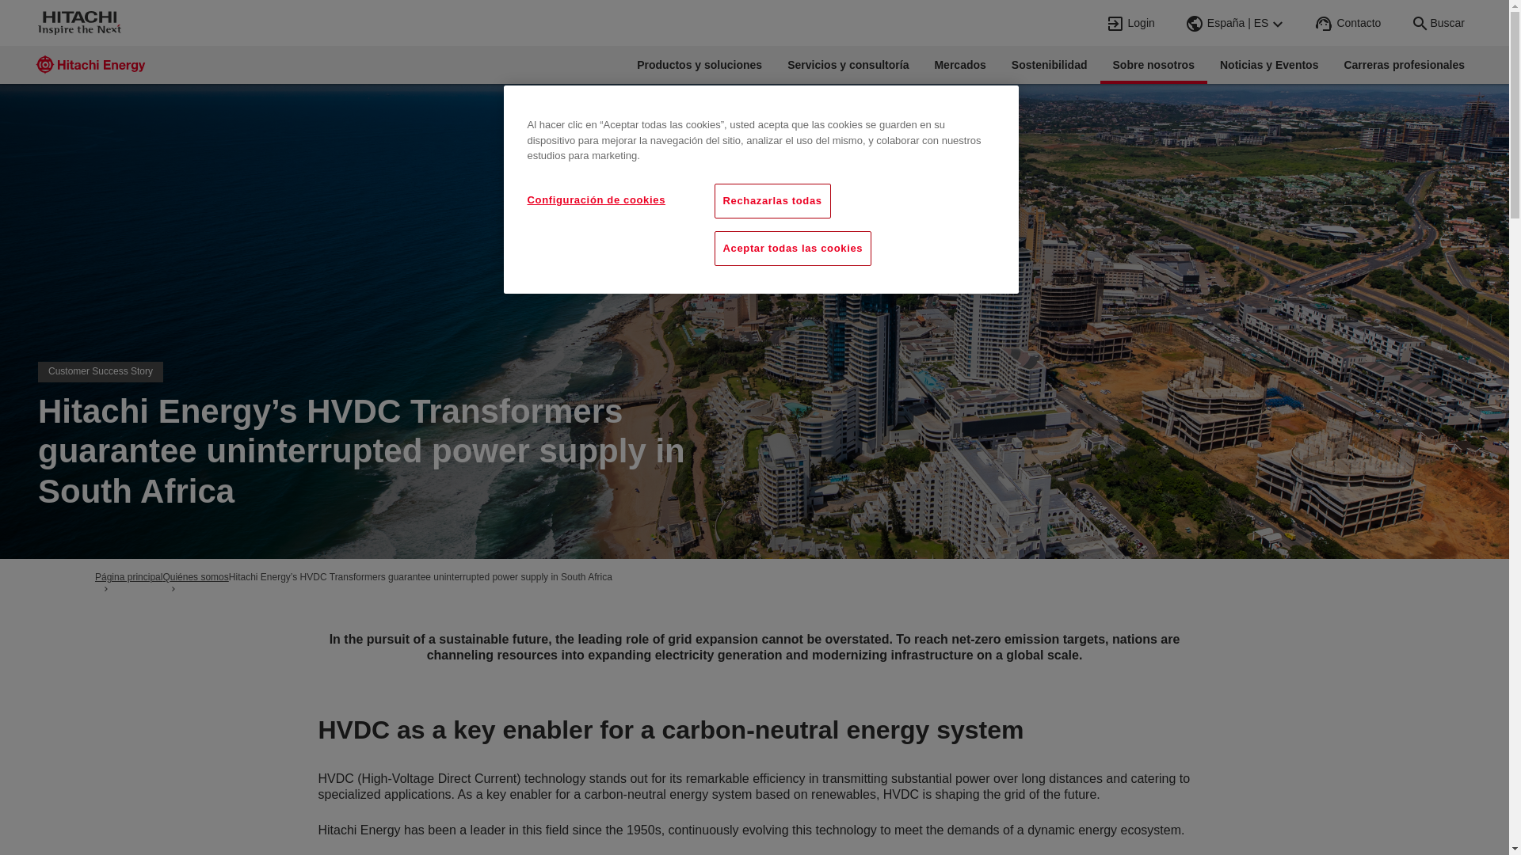 The image size is (1521, 855). I want to click on Login, so click(1131, 23).